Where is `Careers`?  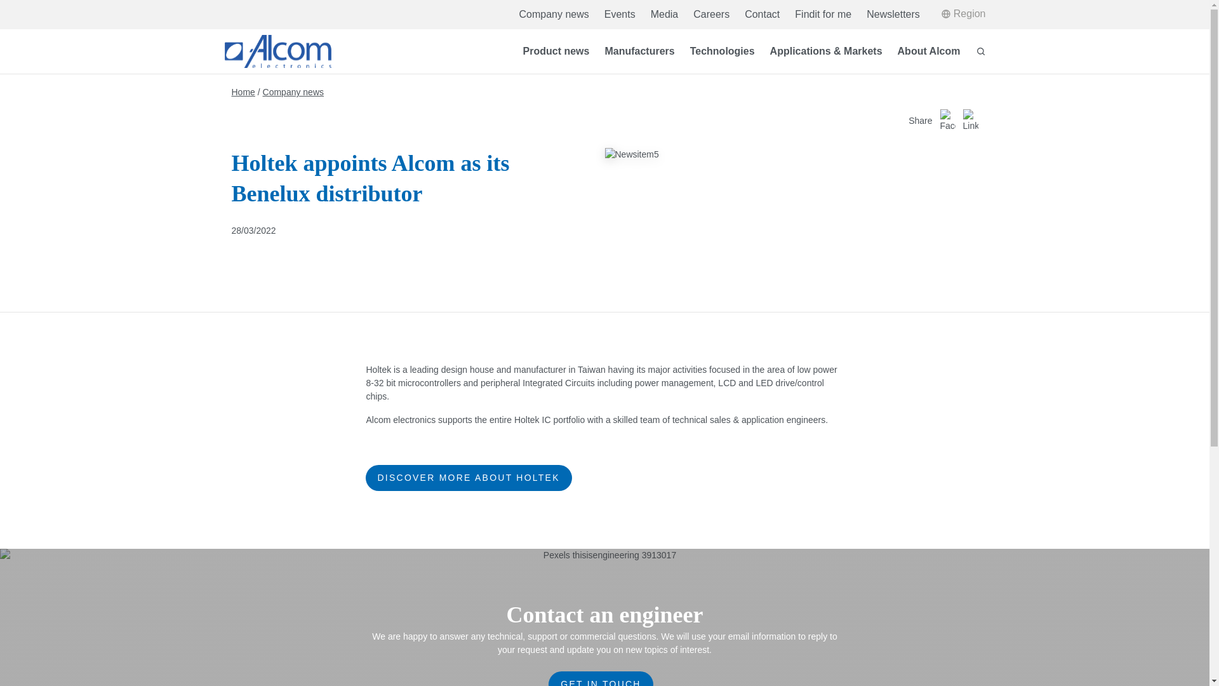
Careers is located at coordinates (711, 14).